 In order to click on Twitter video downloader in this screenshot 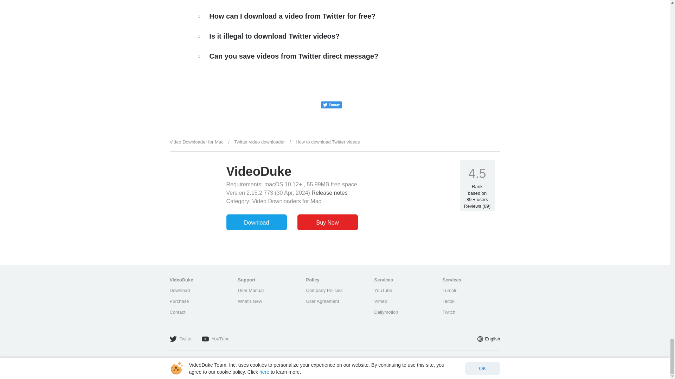, I will do `click(259, 142)`.